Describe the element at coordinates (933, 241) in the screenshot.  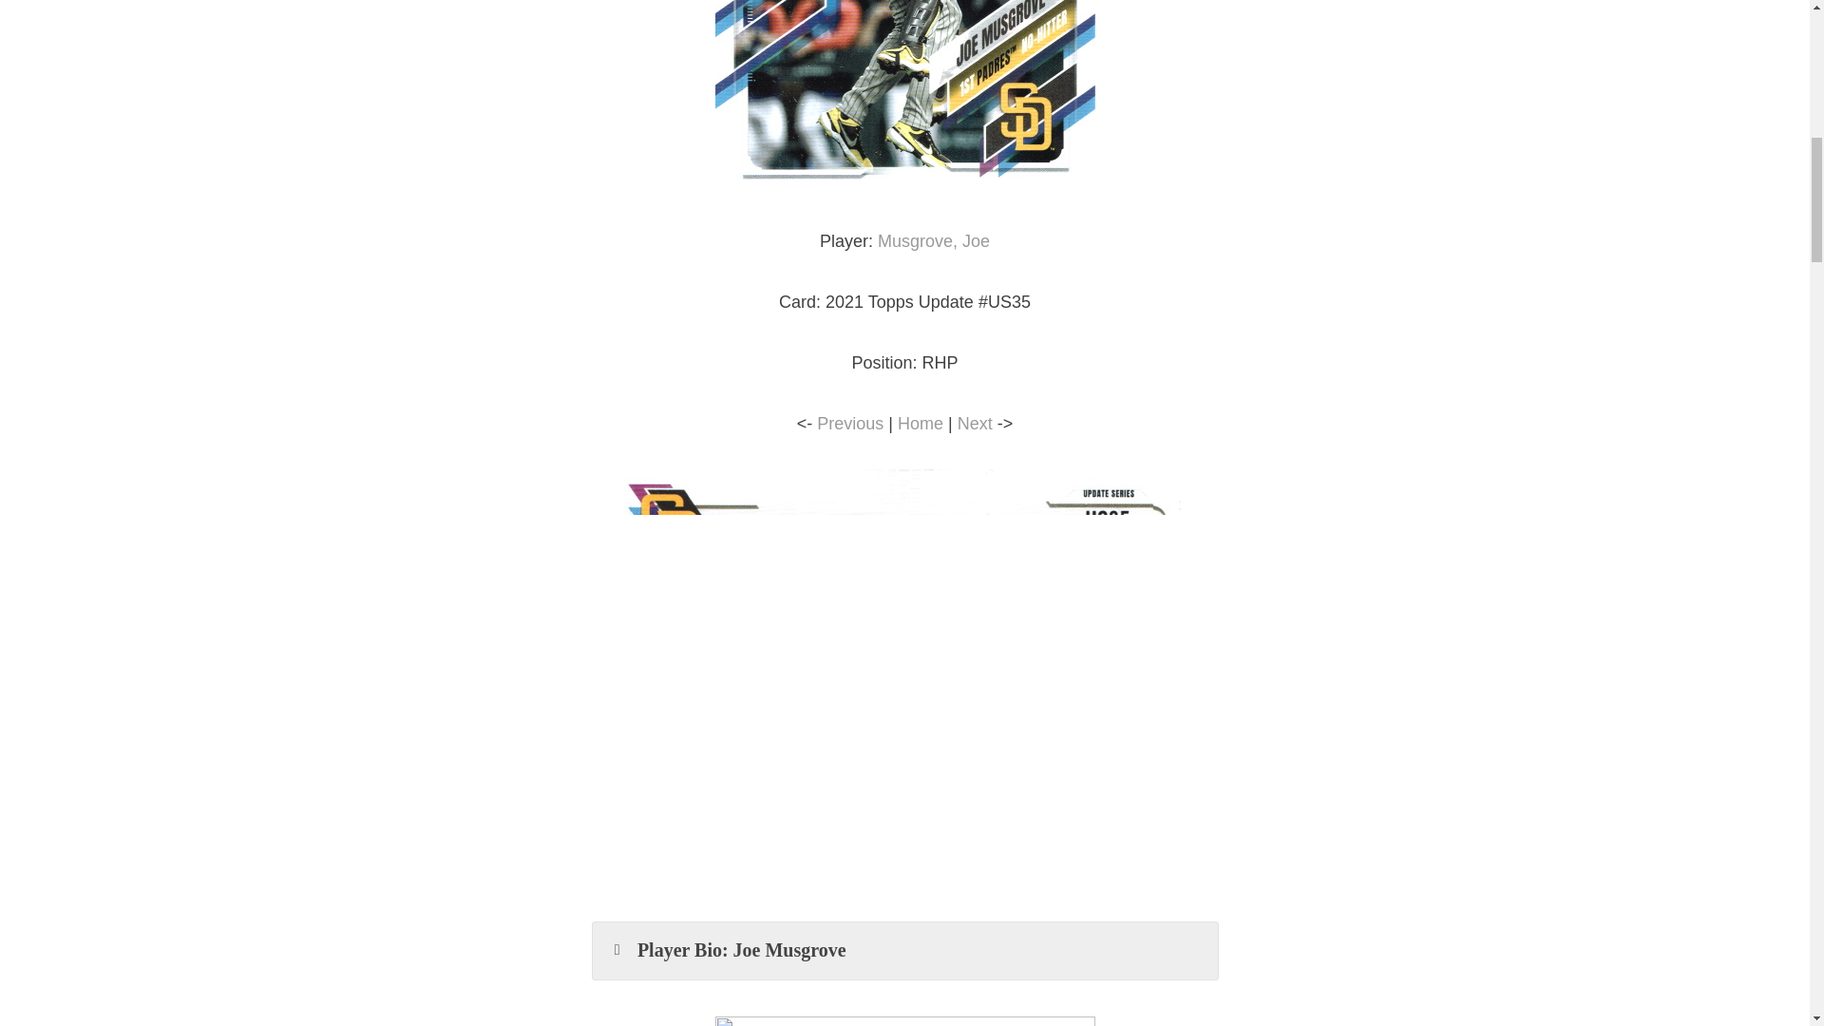
I see `Musgrove, Joe` at that location.